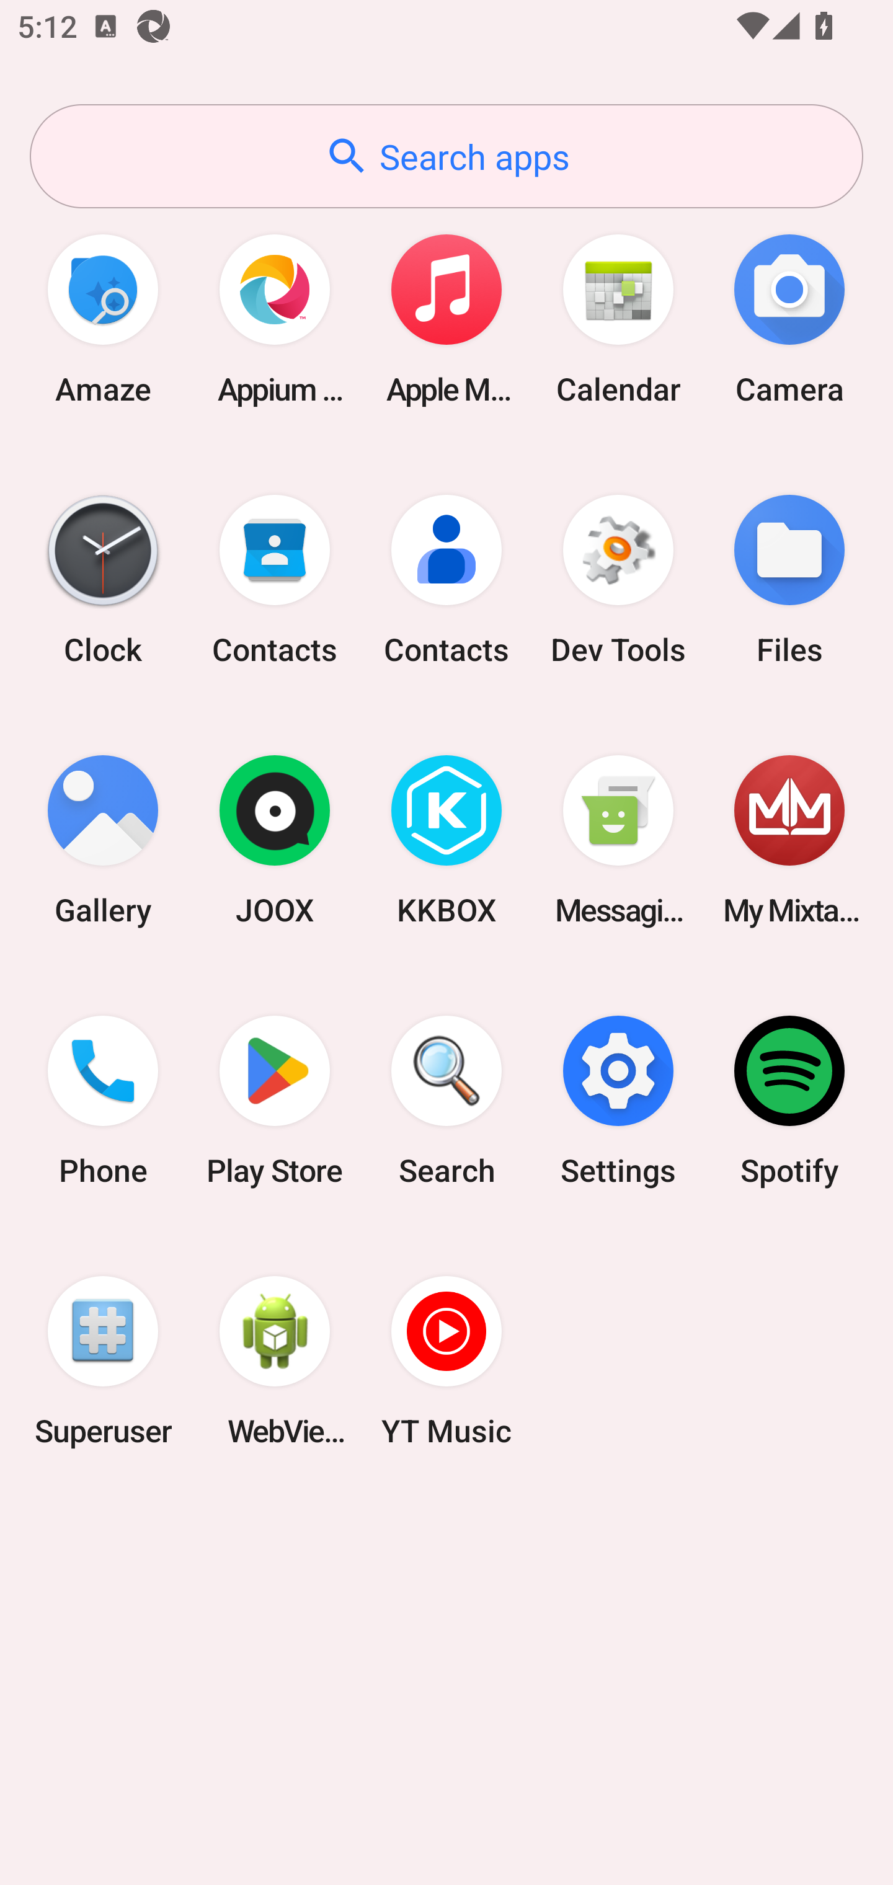  I want to click on Amaze, so click(103, 319).